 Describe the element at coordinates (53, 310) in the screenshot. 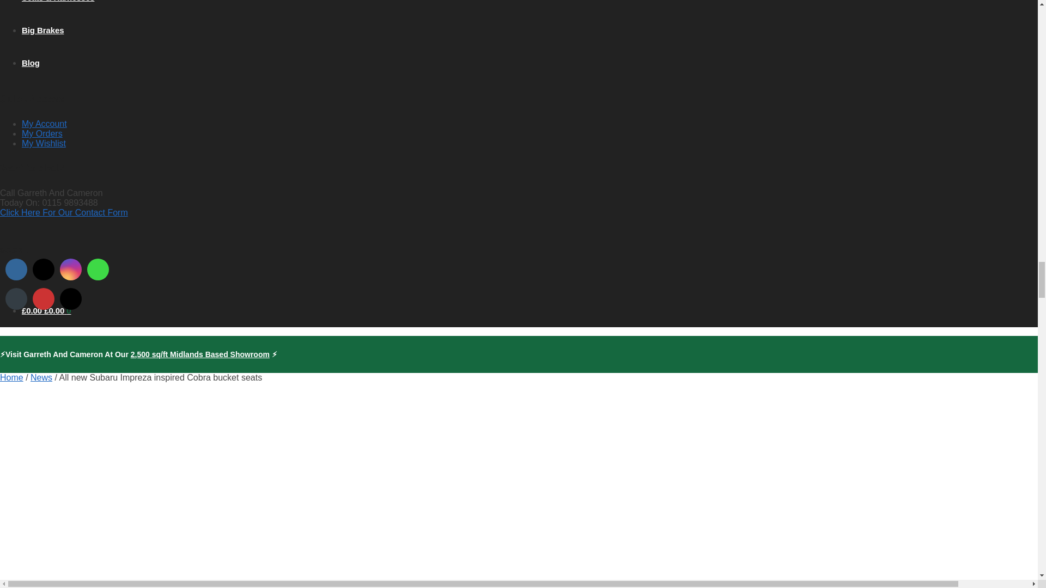

I see `With tax removed` at that location.